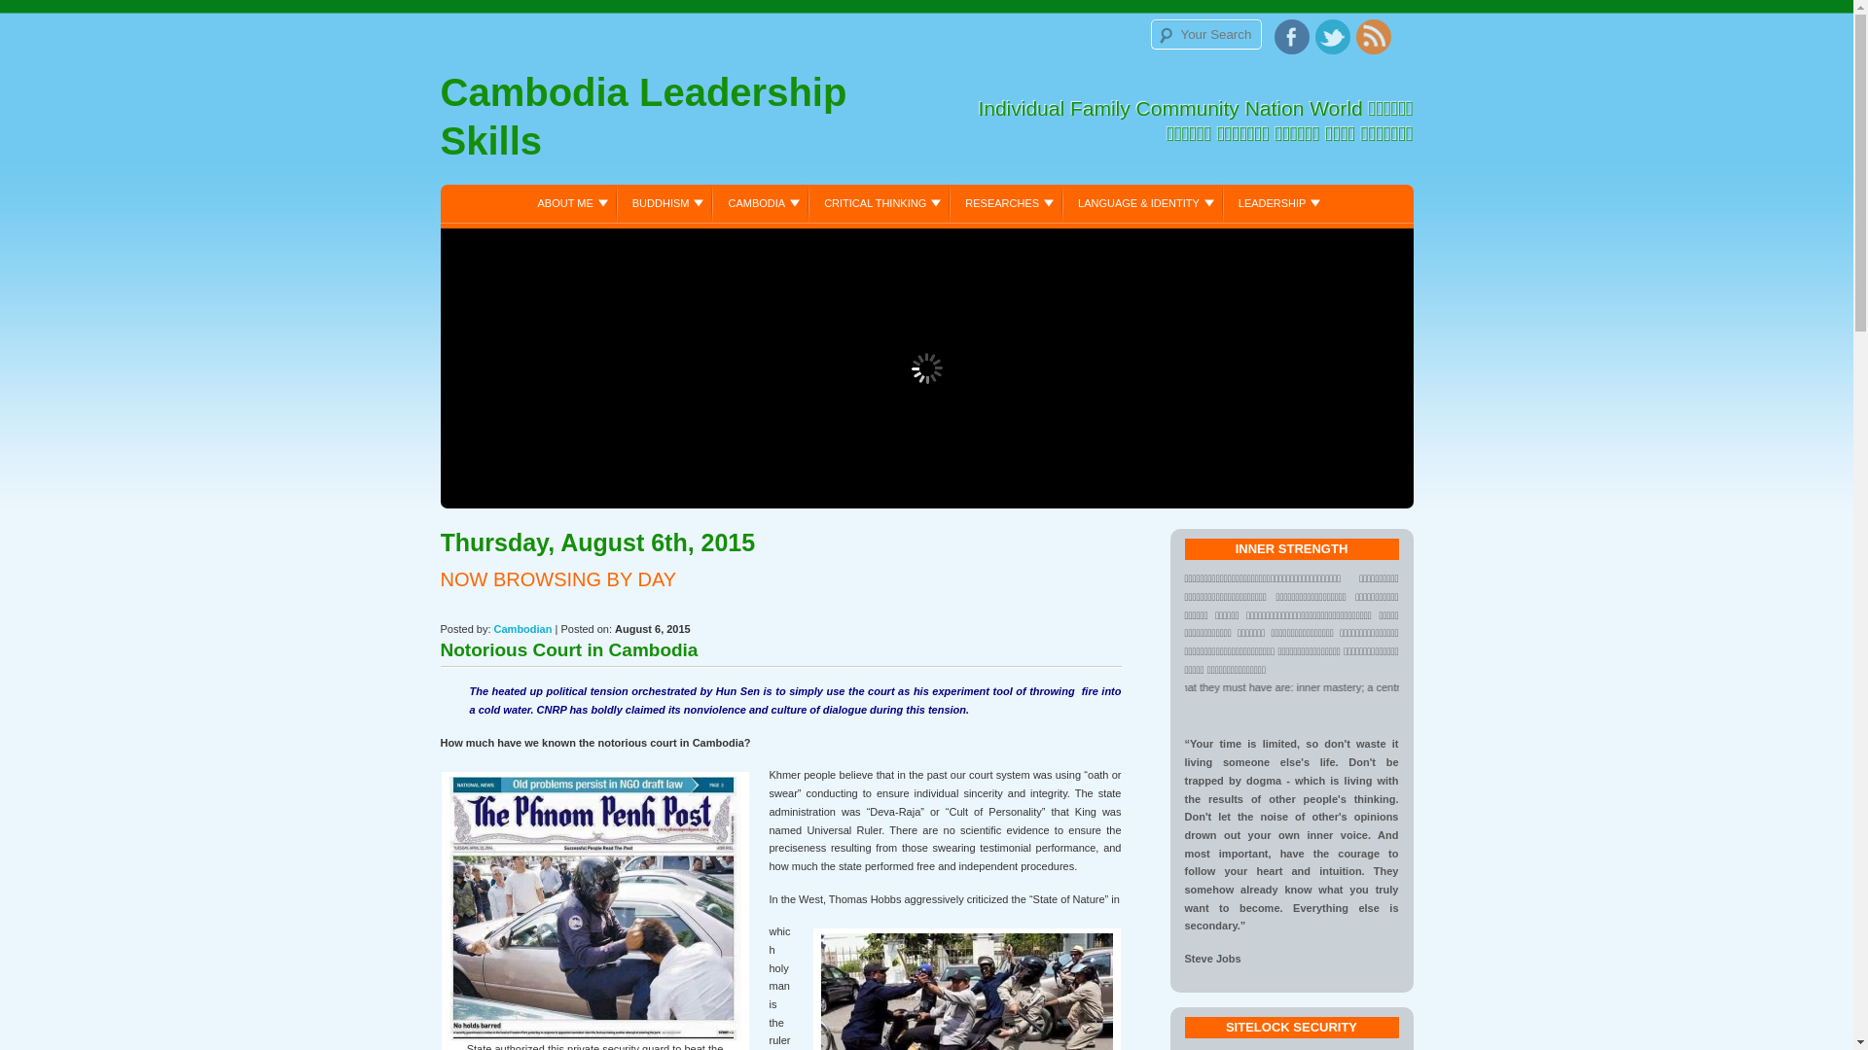  Describe the element at coordinates (570, 203) in the screenshot. I see `ABOUT ME` at that location.